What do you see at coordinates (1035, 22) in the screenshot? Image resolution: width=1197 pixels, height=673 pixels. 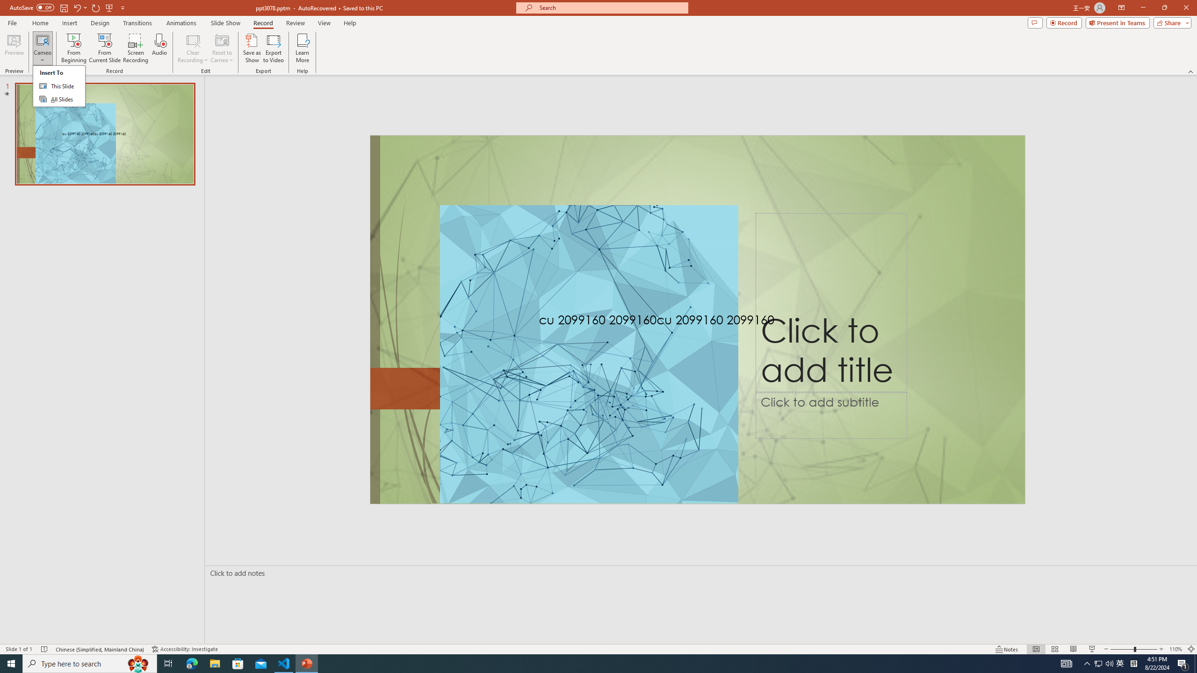 I see `Comments` at bounding box center [1035, 22].